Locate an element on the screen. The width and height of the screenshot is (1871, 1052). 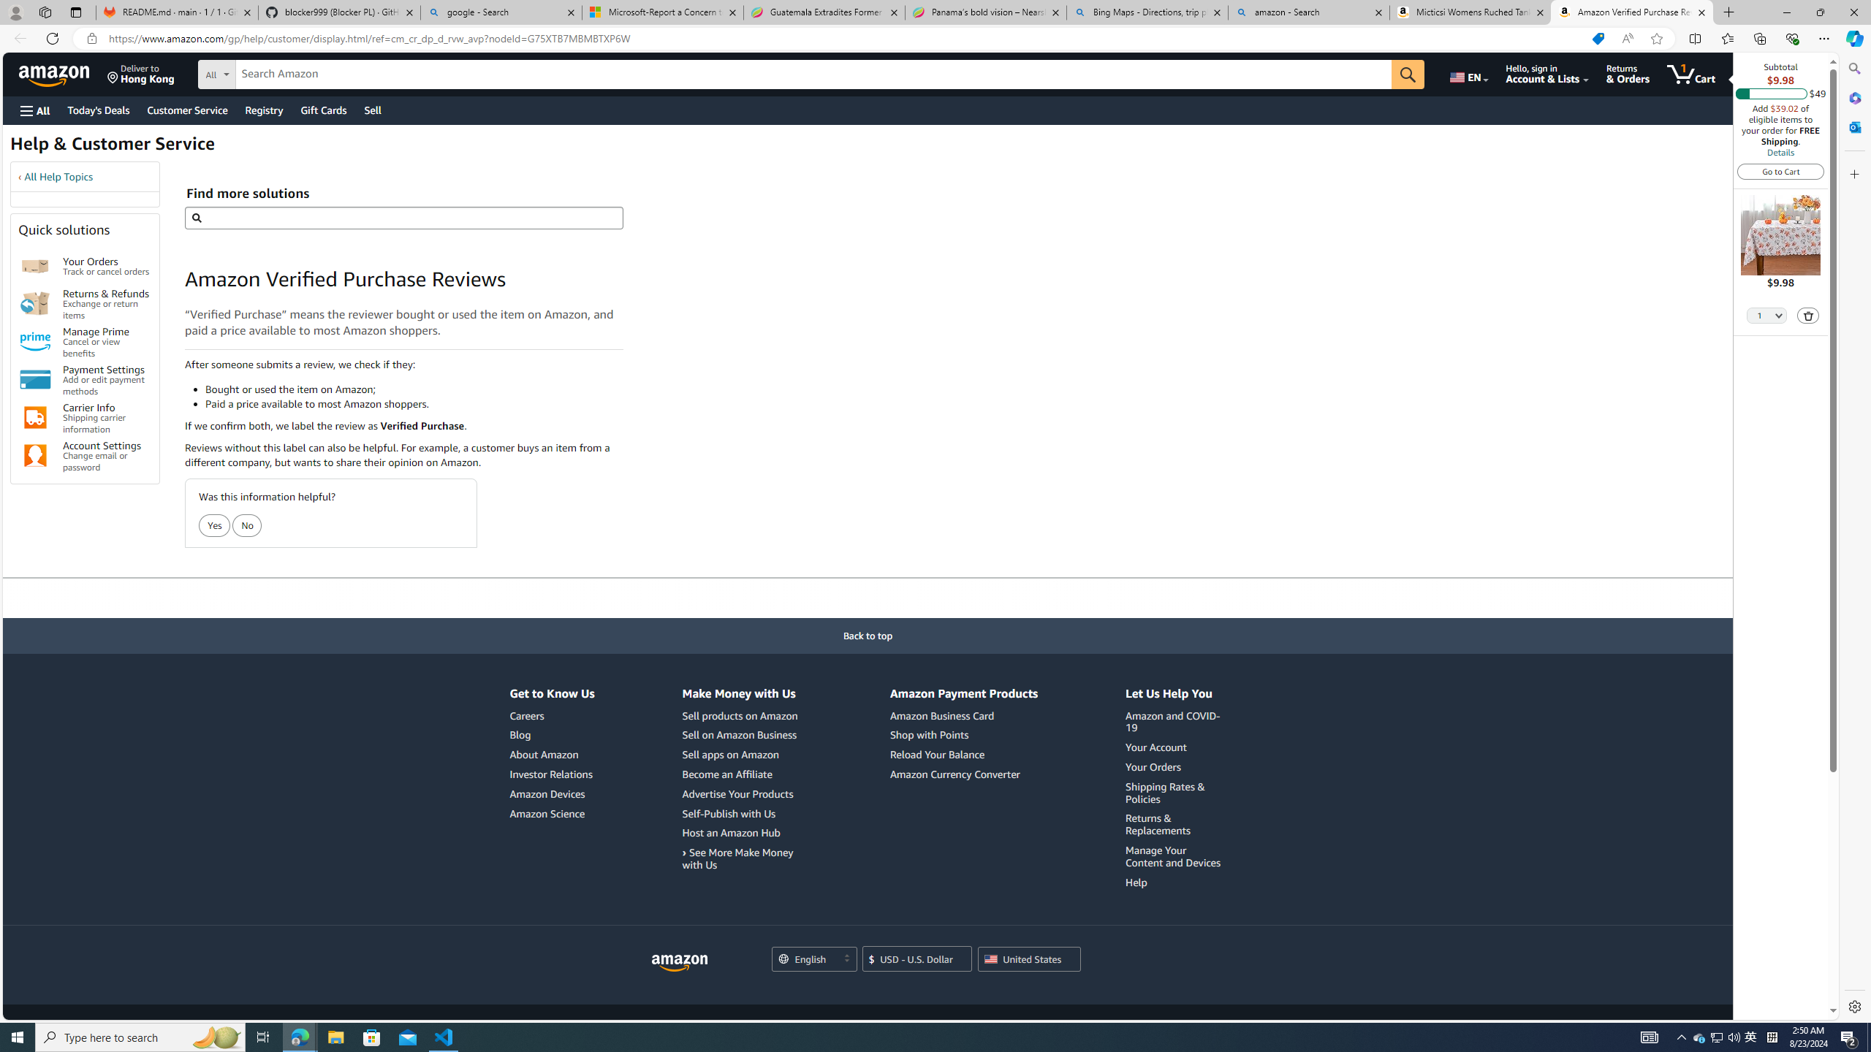
Help & Customer Service is located at coordinates (112, 148).